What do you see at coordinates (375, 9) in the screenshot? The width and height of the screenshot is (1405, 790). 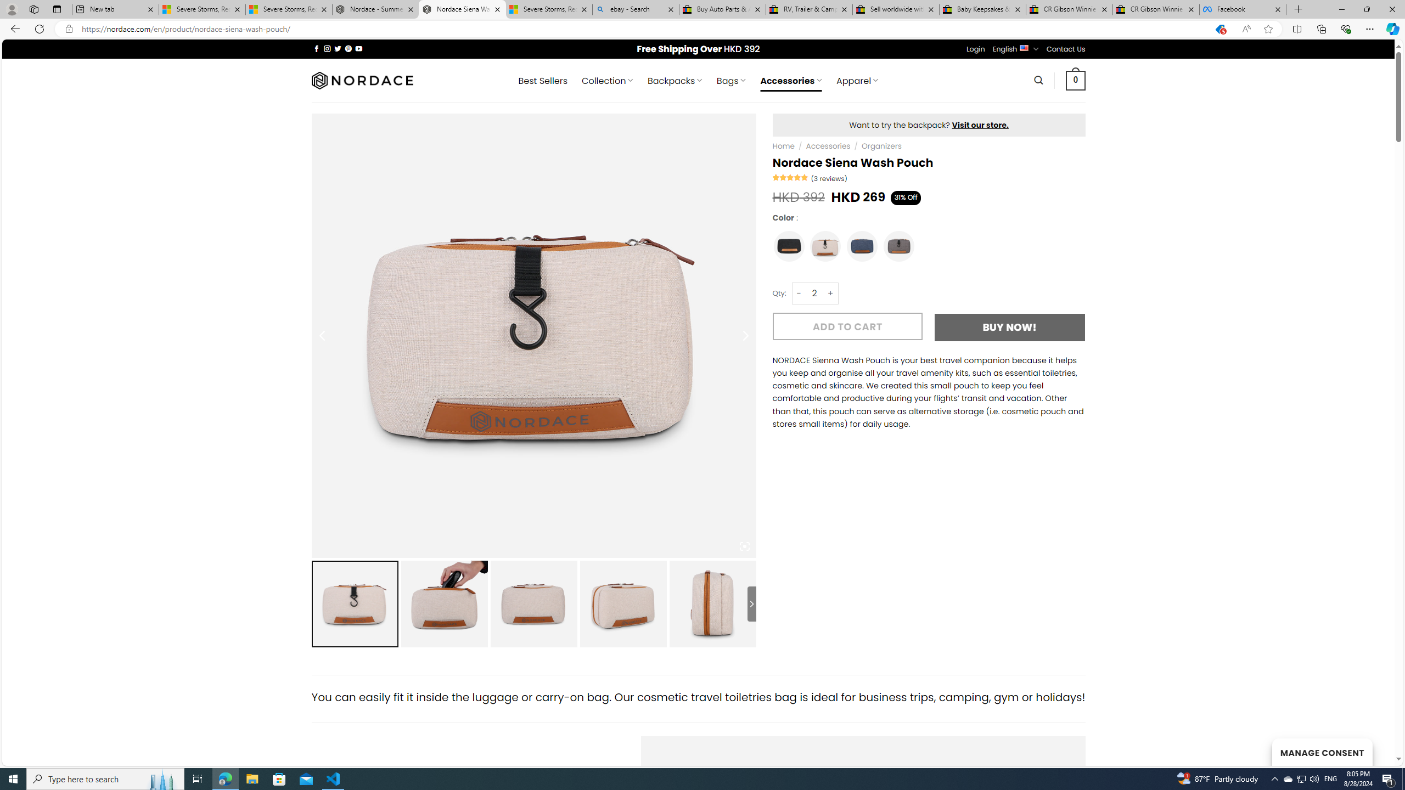 I see `Nordace - Summer Adventures 2024` at bounding box center [375, 9].